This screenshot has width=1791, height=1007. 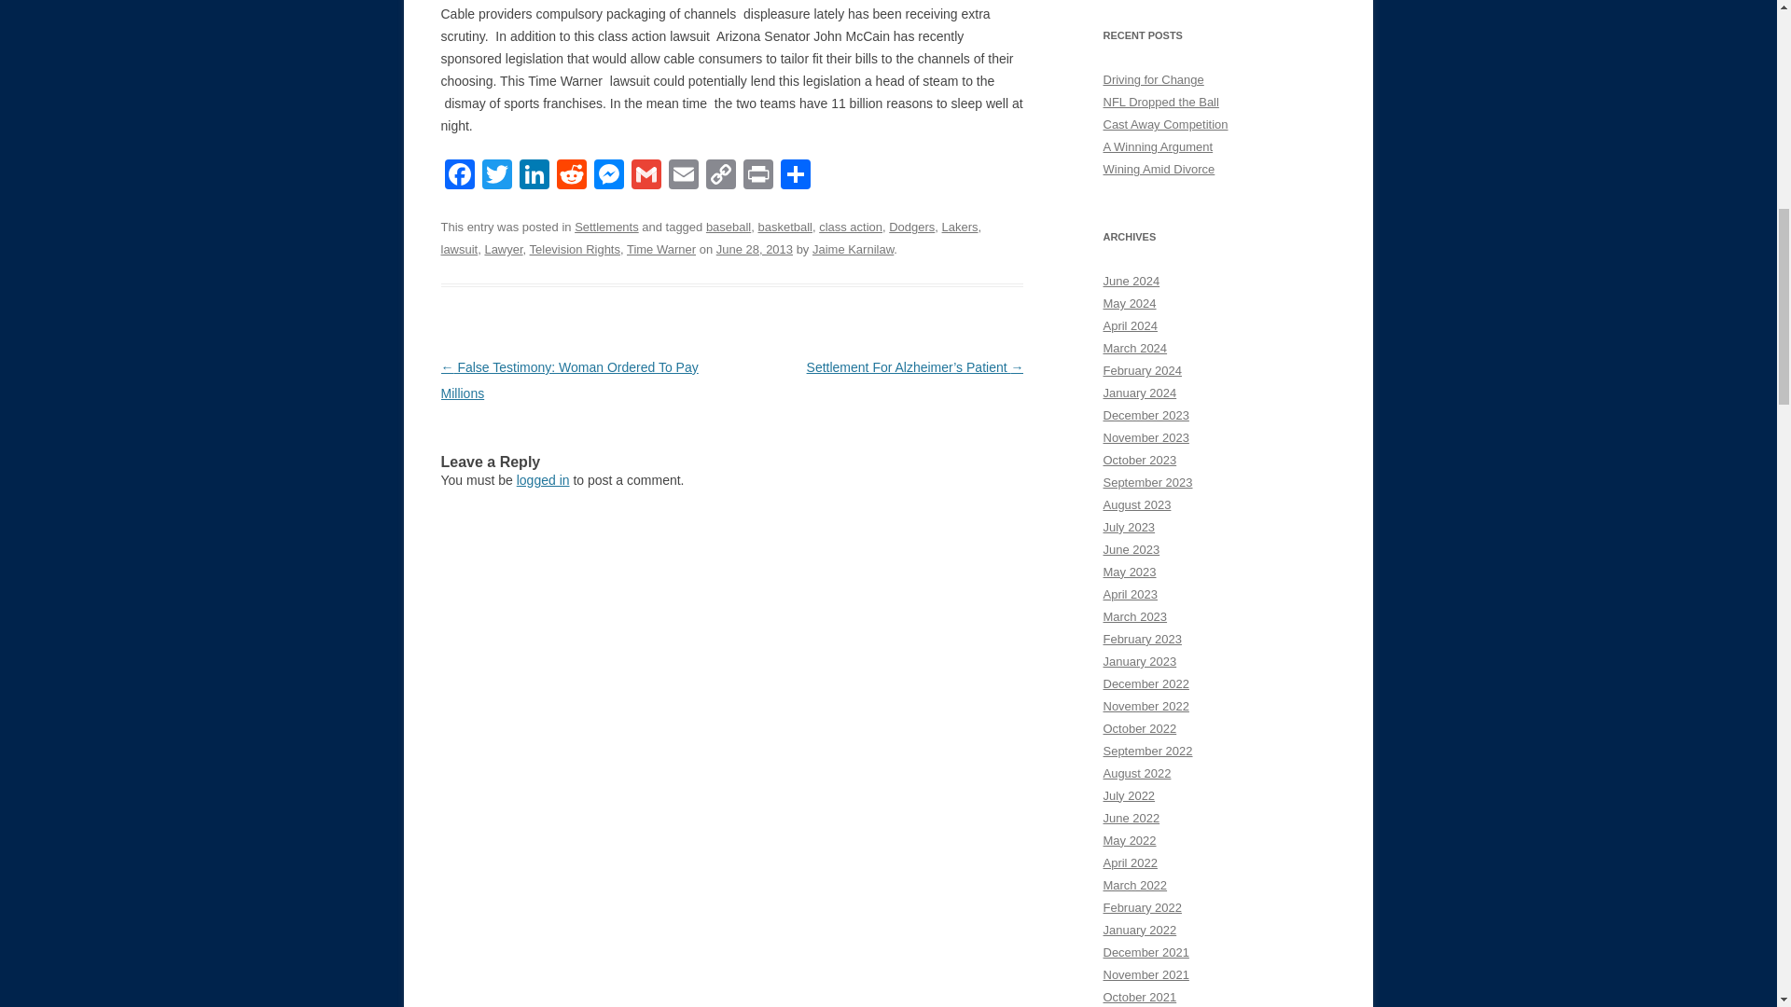 I want to click on View all posts by Jaime Karnilaw, so click(x=853, y=250).